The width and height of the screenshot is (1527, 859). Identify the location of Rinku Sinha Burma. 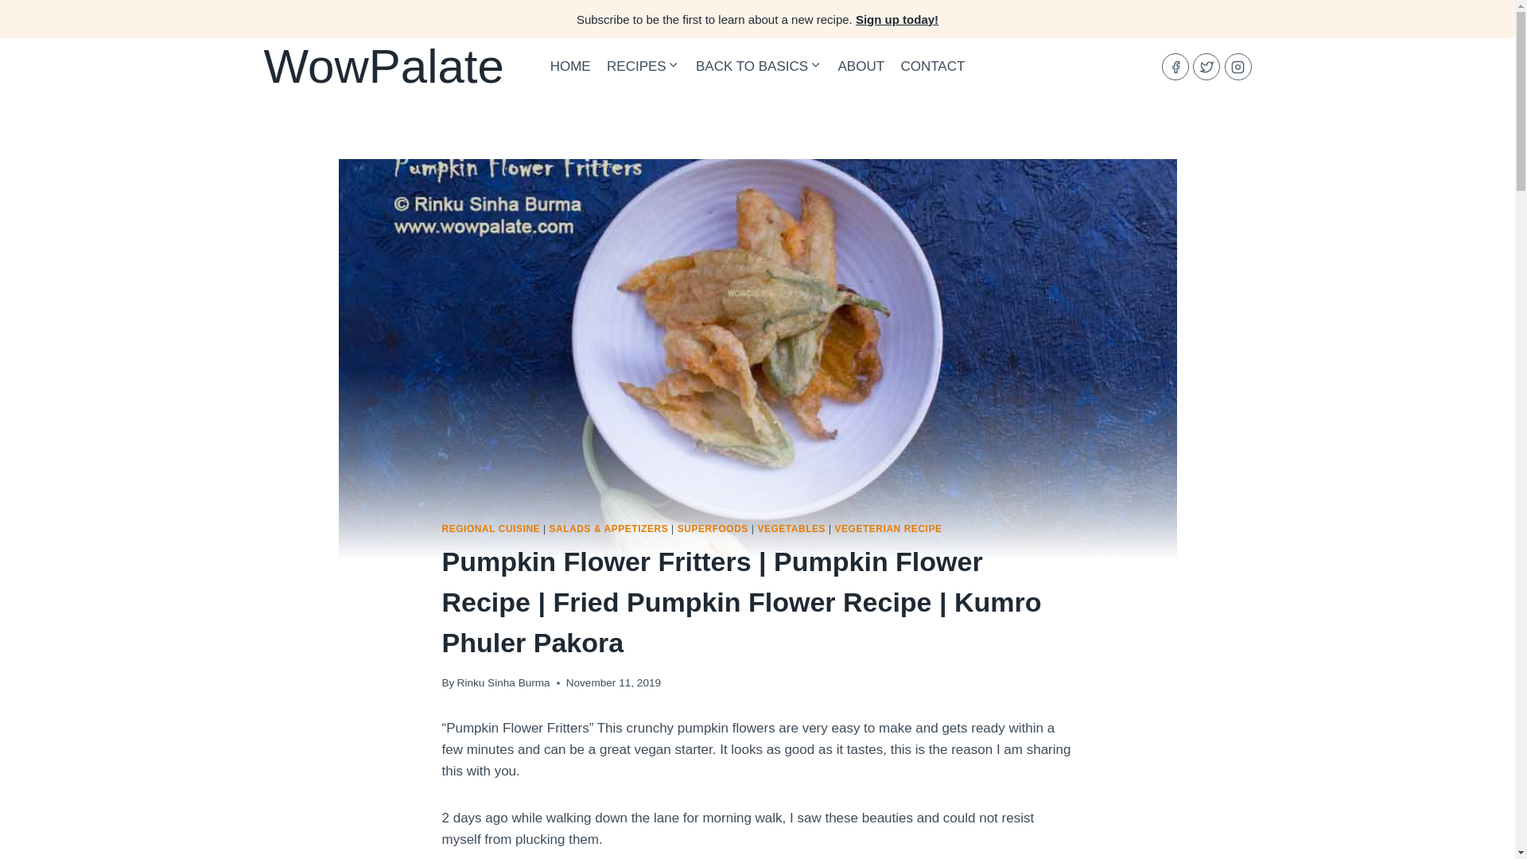
(503, 682).